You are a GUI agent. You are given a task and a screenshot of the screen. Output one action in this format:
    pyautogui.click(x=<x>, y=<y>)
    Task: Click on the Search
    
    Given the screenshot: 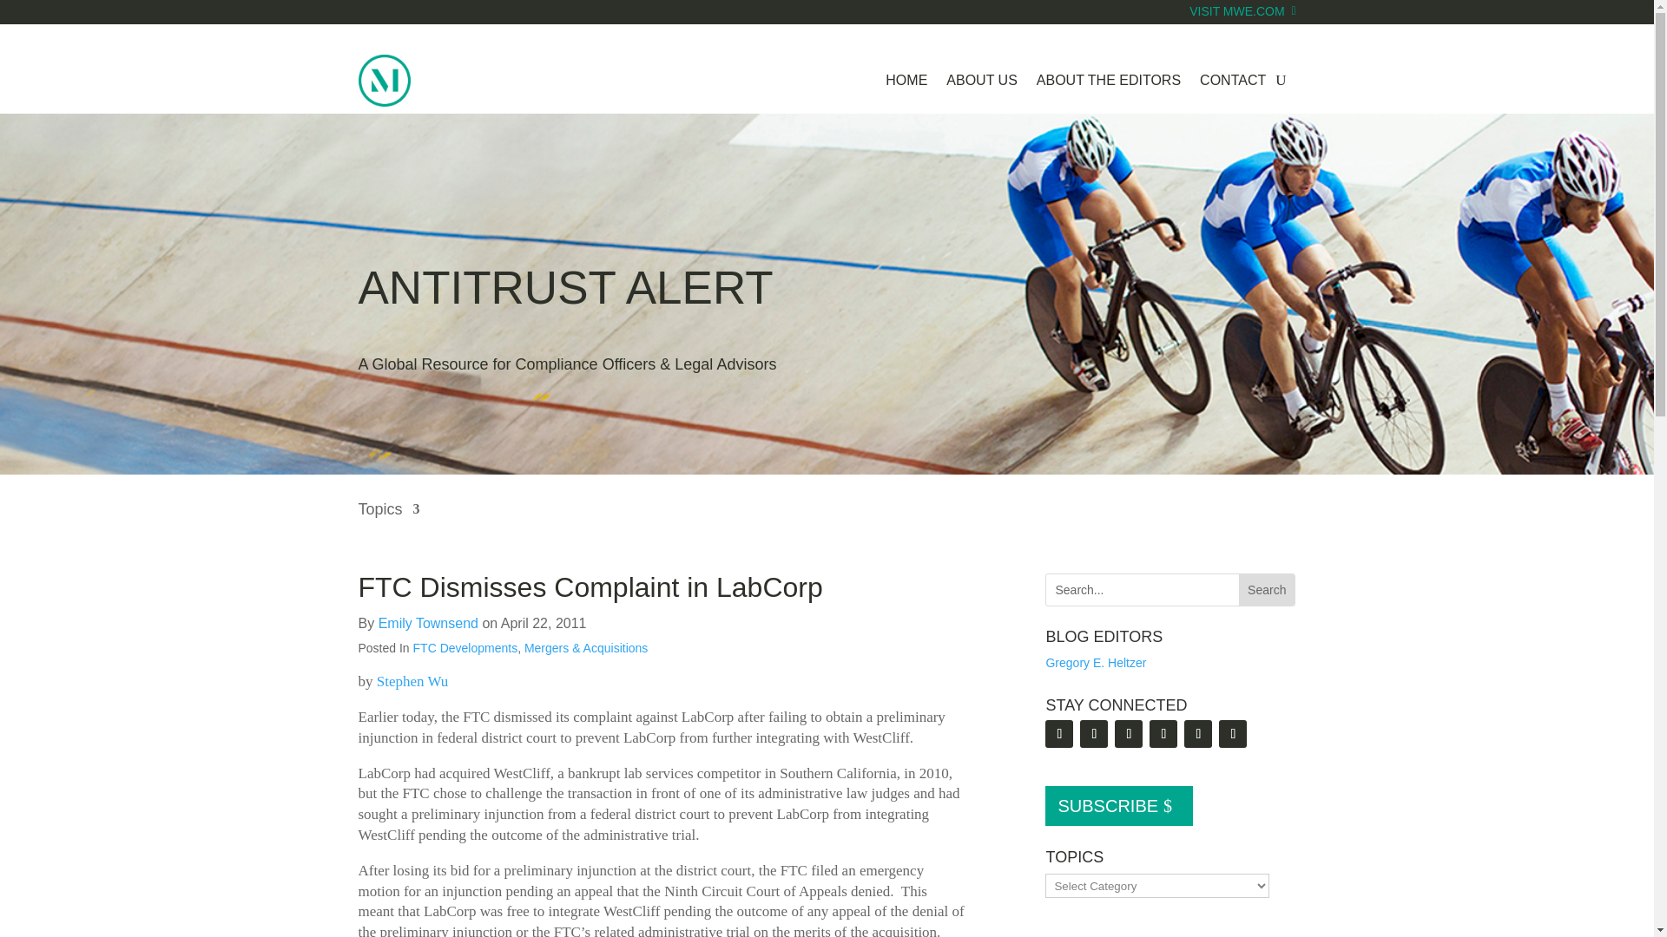 What is the action you would take?
    pyautogui.click(x=1266, y=590)
    